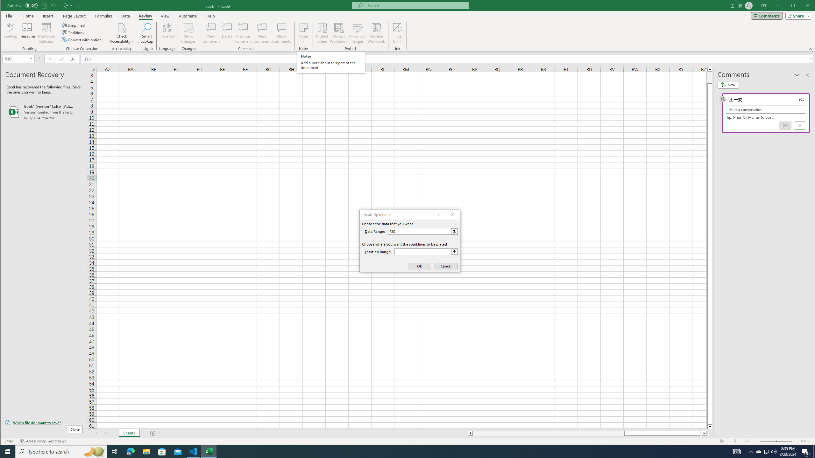  What do you see at coordinates (165, 16) in the screenshot?
I see `View` at bounding box center [165, 16].